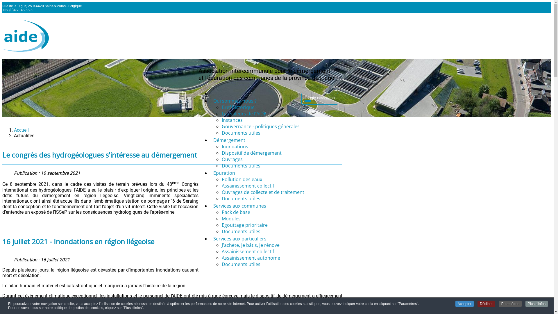 This screenshot has width=558, height=314. Describe the element at coordinates (251, 258) in the screenshot. I see `Assainissement autonome` at that location.